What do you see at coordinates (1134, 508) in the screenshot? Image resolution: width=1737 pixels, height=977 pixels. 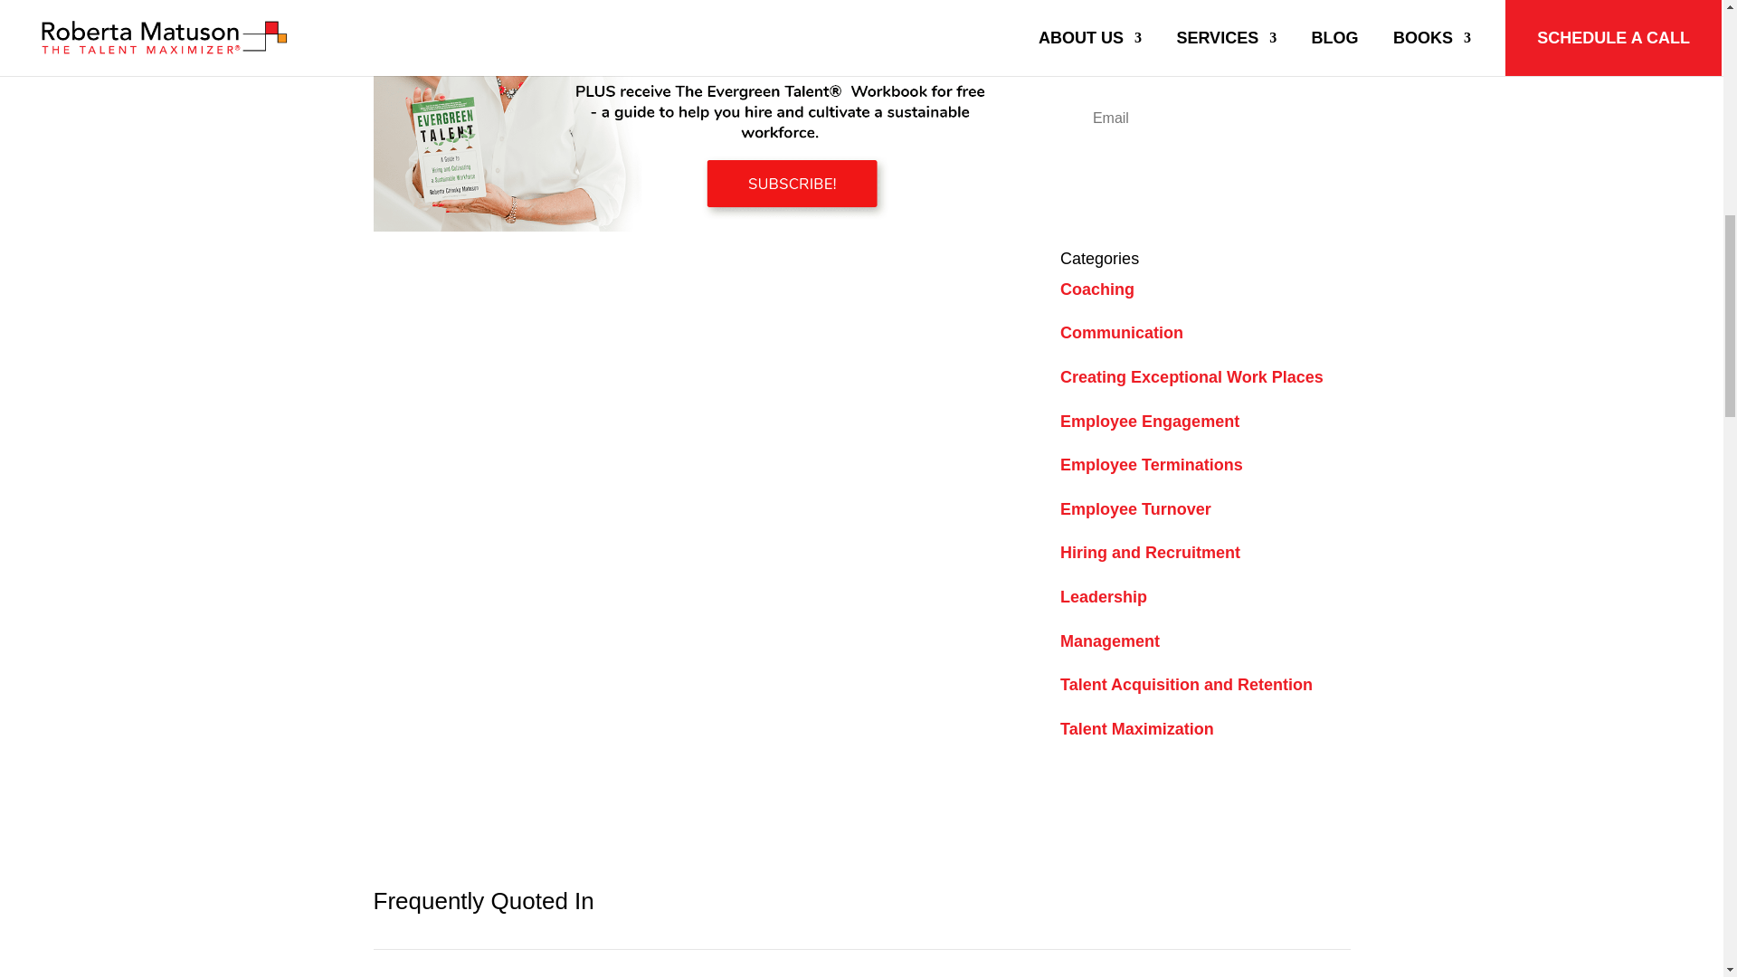 I see `Employee Turnover` at bounding box center [1134, 508].